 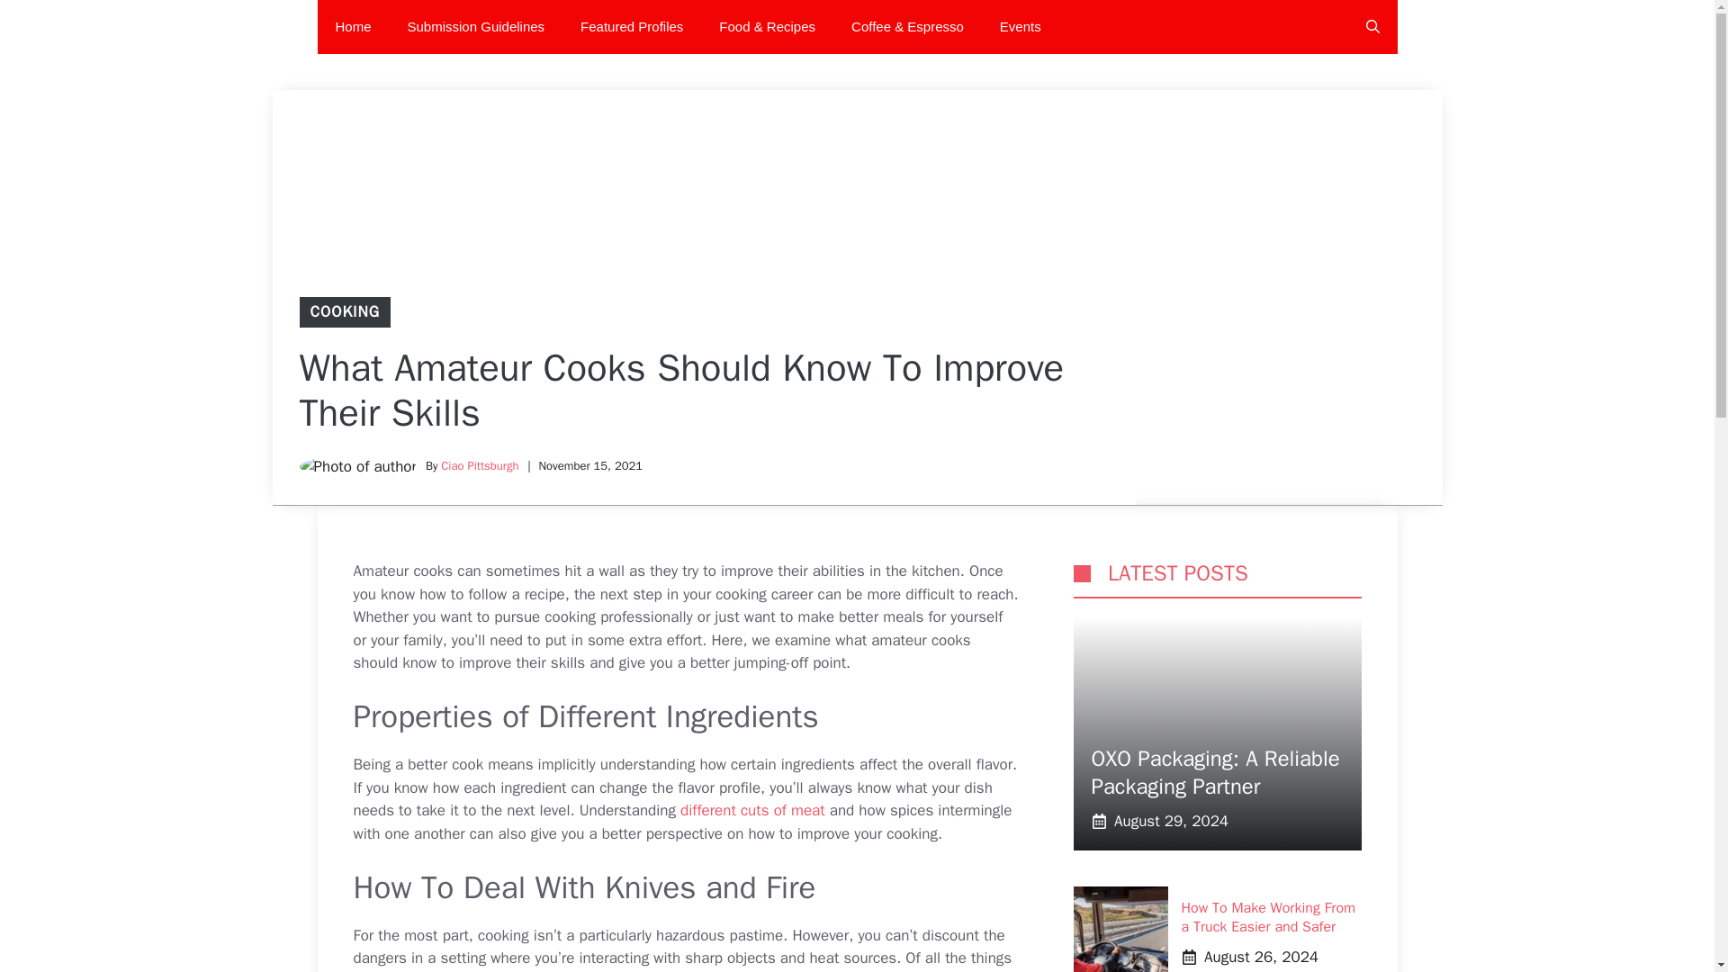 What do you see at coordinates (1020, 27) in the screenshot?
I see `Events` at bounding box center [1020, 27].